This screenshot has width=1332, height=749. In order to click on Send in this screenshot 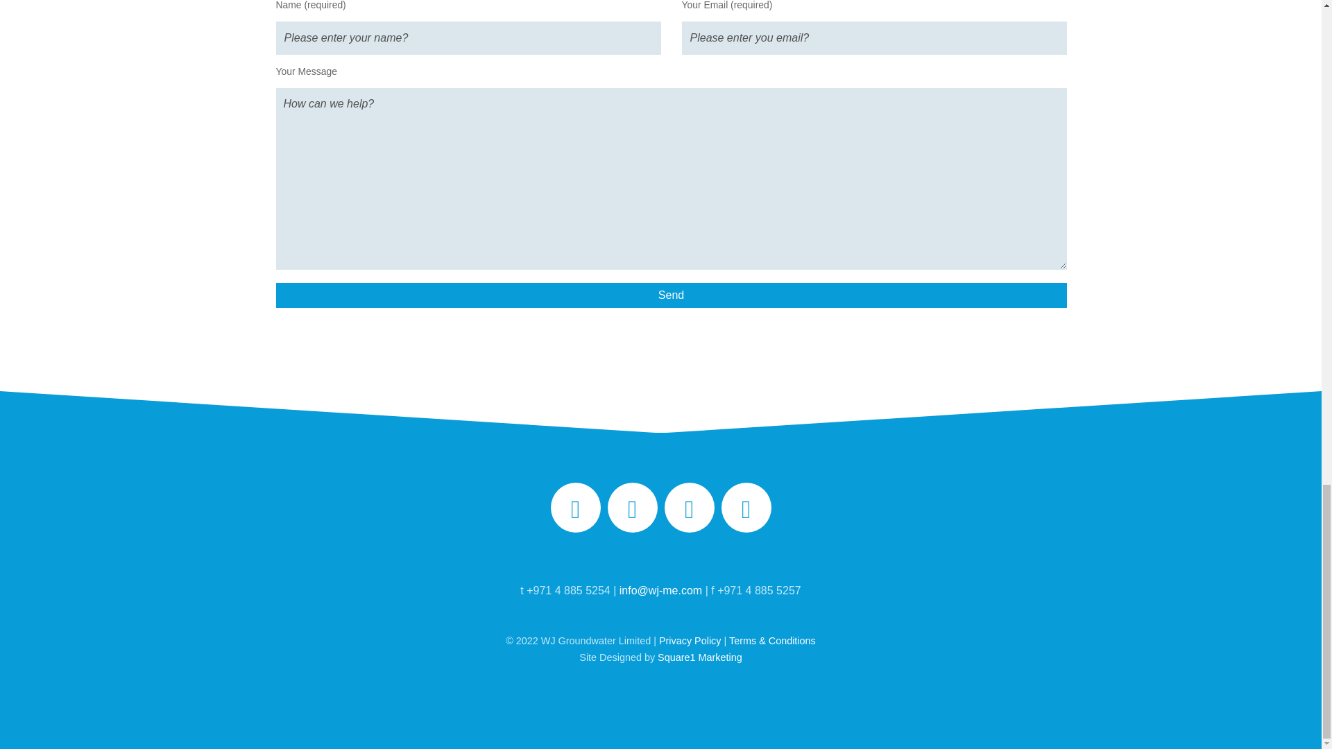, I will do `click(671, 295)`.